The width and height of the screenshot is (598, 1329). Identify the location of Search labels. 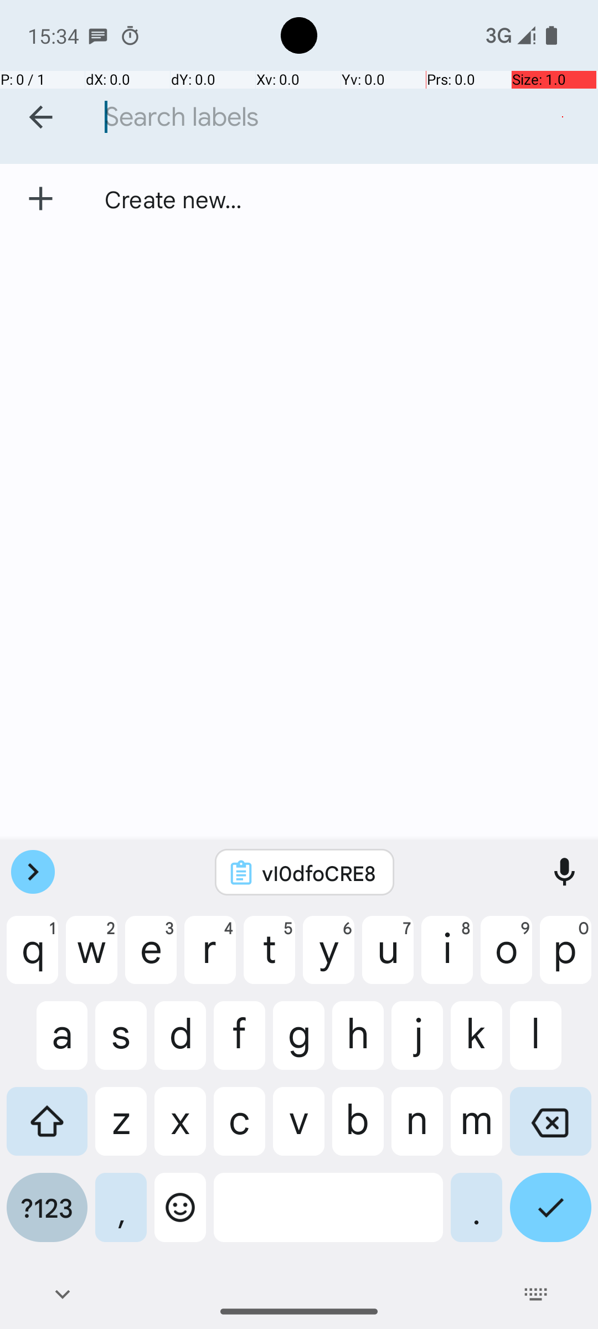
(346, 117).